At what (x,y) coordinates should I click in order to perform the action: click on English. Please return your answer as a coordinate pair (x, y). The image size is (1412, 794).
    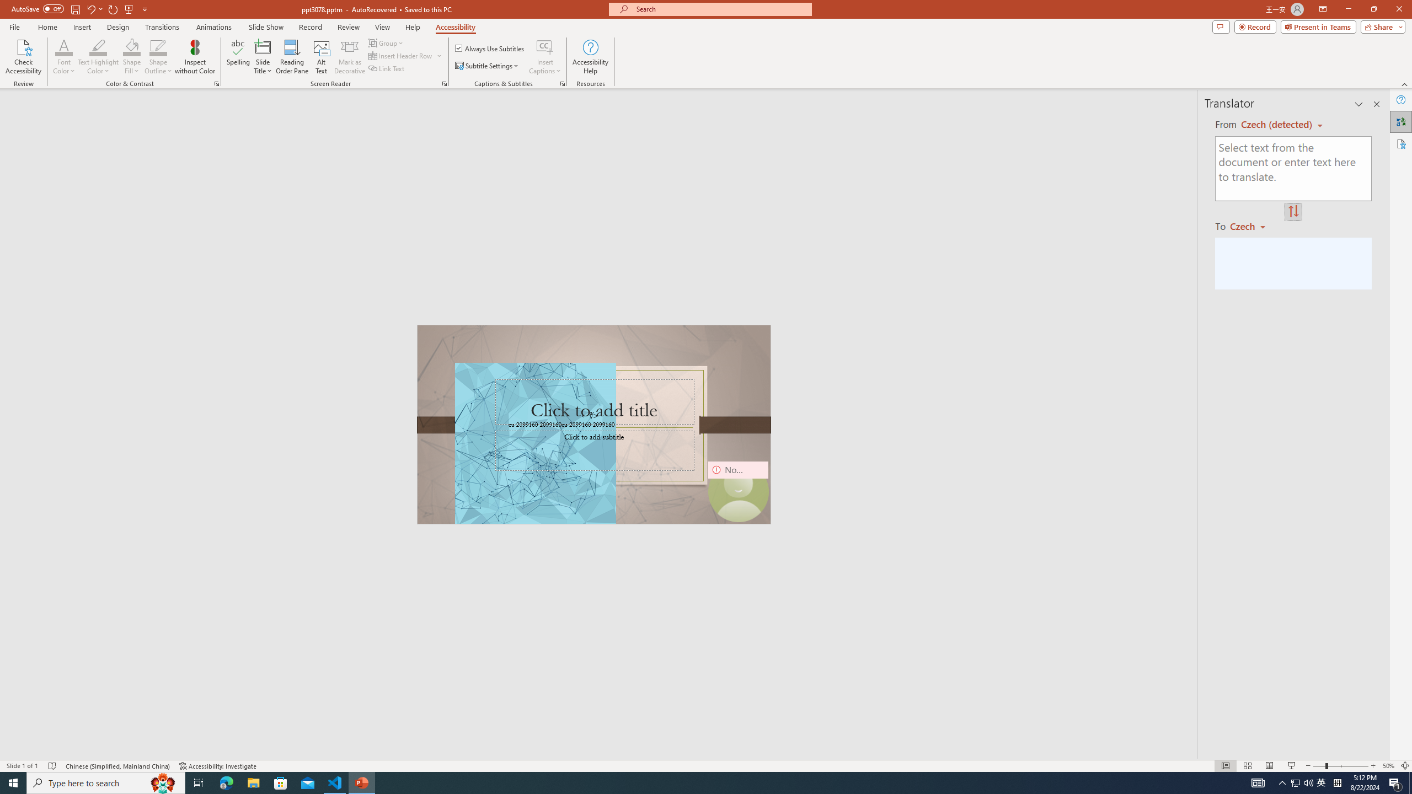
    Looking at the image, I should click on (1277, 125).